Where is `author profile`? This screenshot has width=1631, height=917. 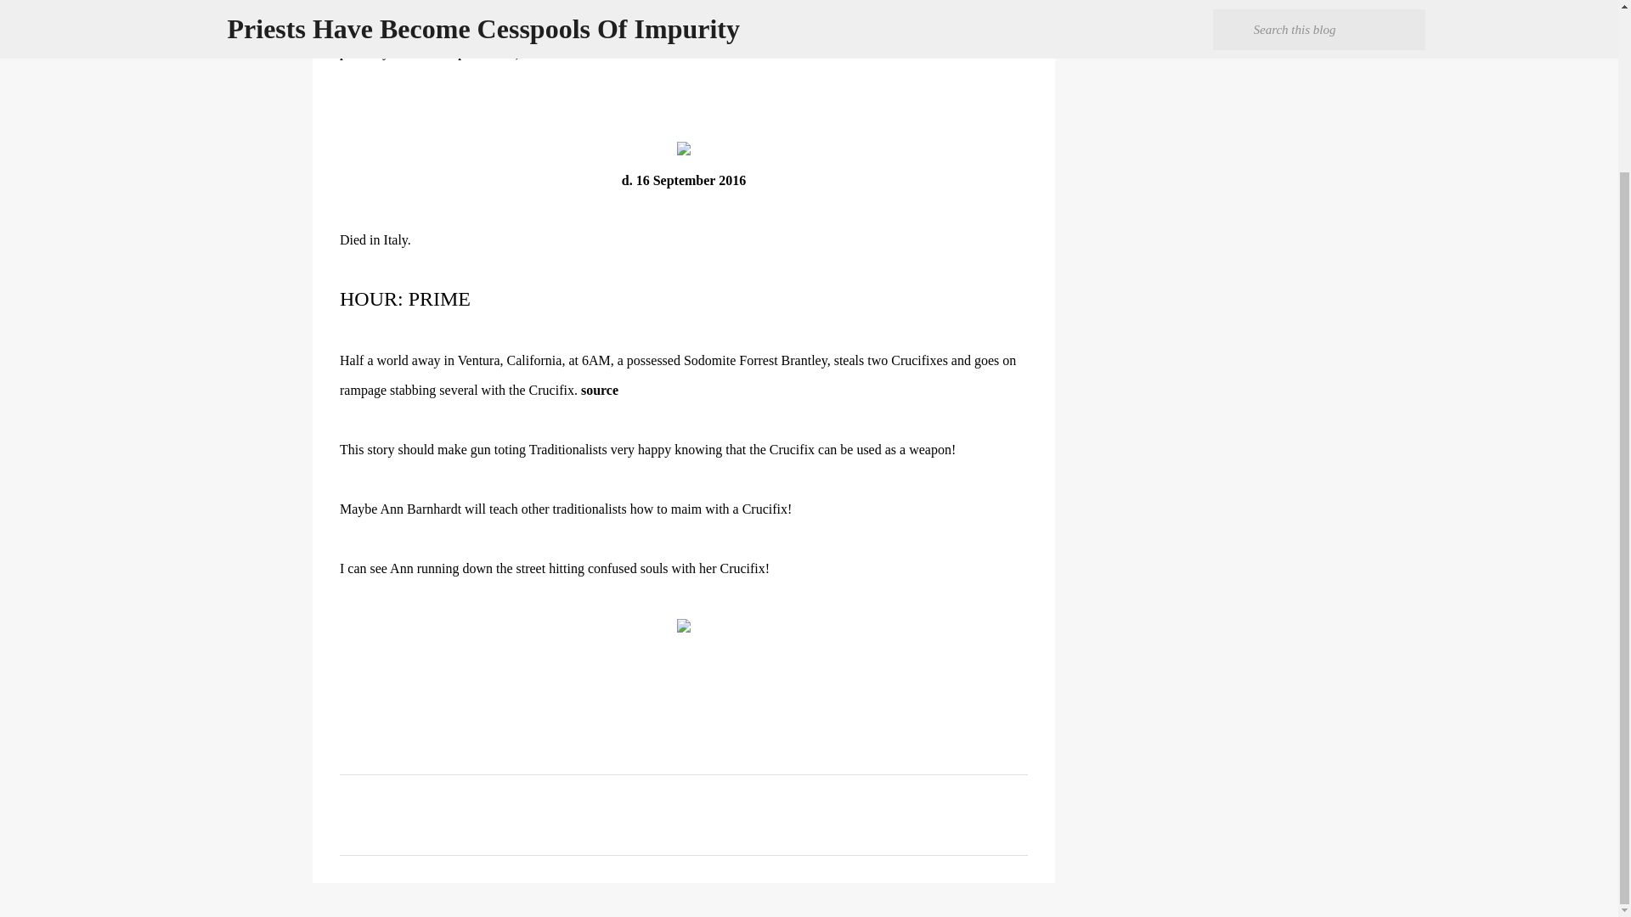
author profile is located at coordinates (410, 54).